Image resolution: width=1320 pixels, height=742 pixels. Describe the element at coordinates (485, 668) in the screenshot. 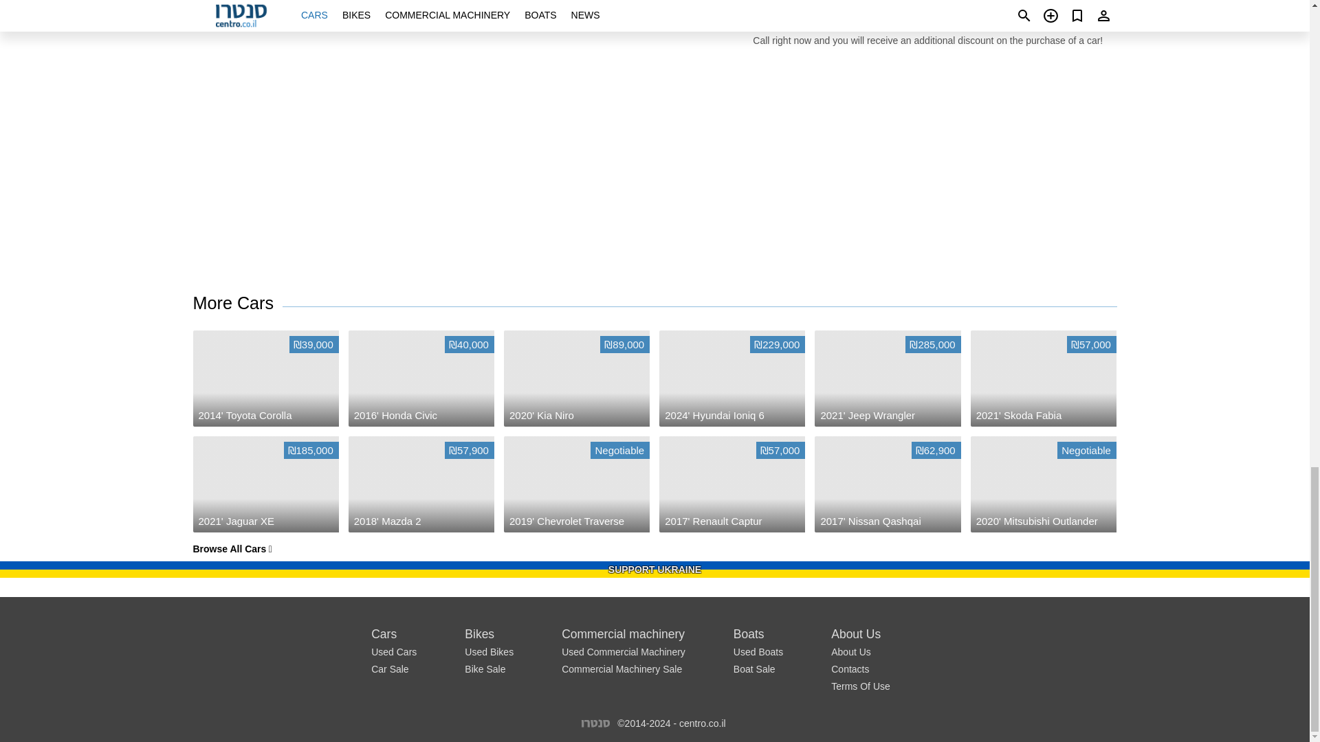

I see `Bike Sale` at that location.